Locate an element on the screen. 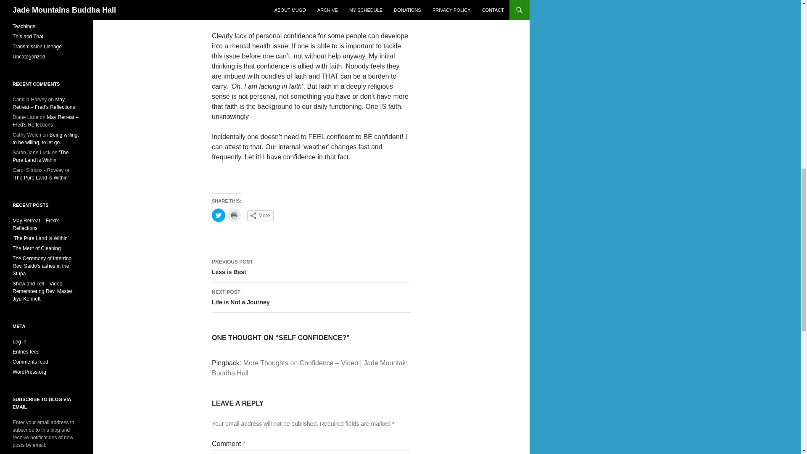  Click to share on Twitter is located at coordinates (311, 298).